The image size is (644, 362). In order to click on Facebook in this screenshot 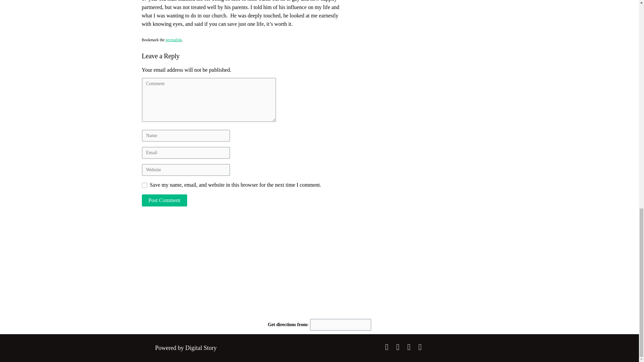, I will do `click(386, 347)`.